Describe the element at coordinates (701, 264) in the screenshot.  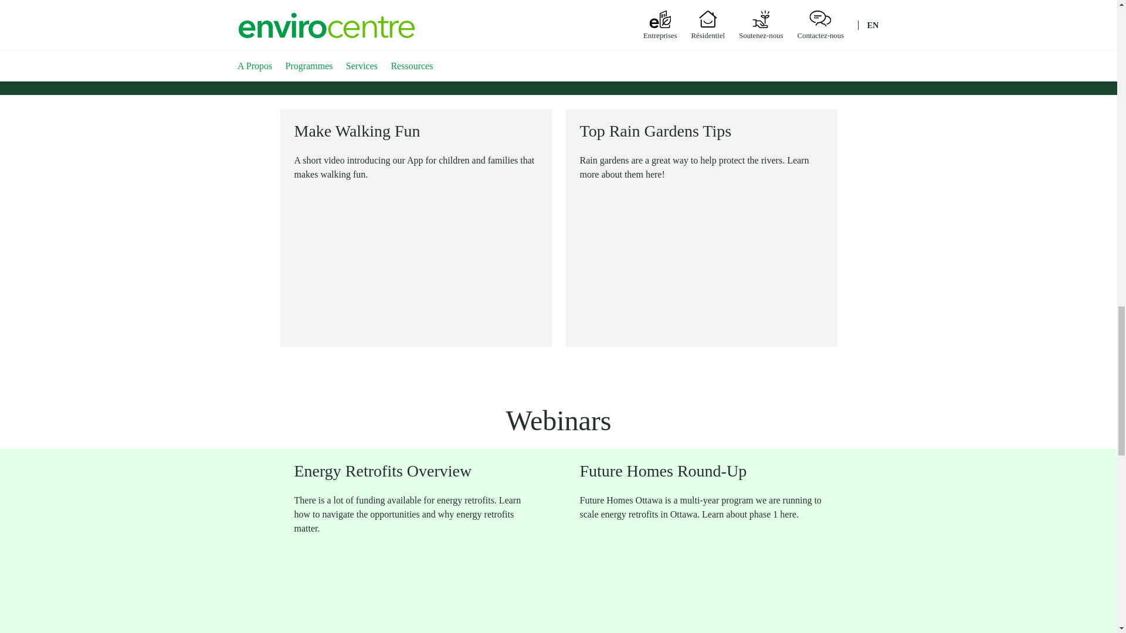
I see `Top 10 things to know about rain gardens!` at that location.